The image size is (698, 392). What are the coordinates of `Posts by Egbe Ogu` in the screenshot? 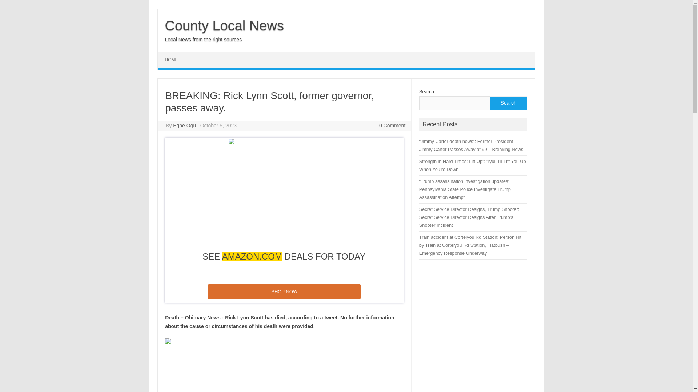 It's located at (185, 126).